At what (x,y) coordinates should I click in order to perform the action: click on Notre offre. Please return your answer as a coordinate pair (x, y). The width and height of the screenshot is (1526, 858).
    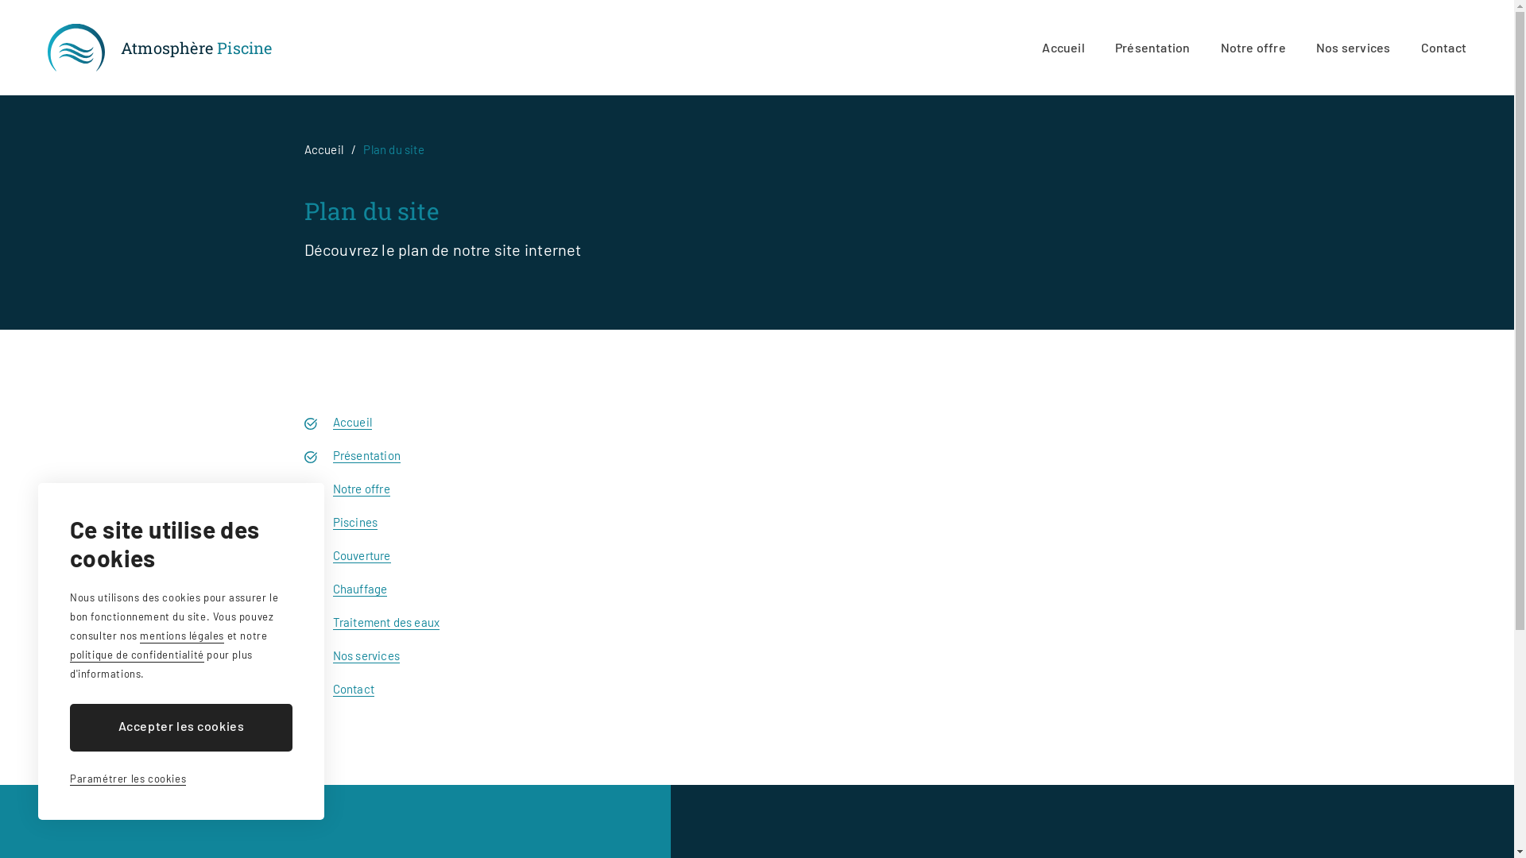
    Looking at the image, I should click on (1253, 48).